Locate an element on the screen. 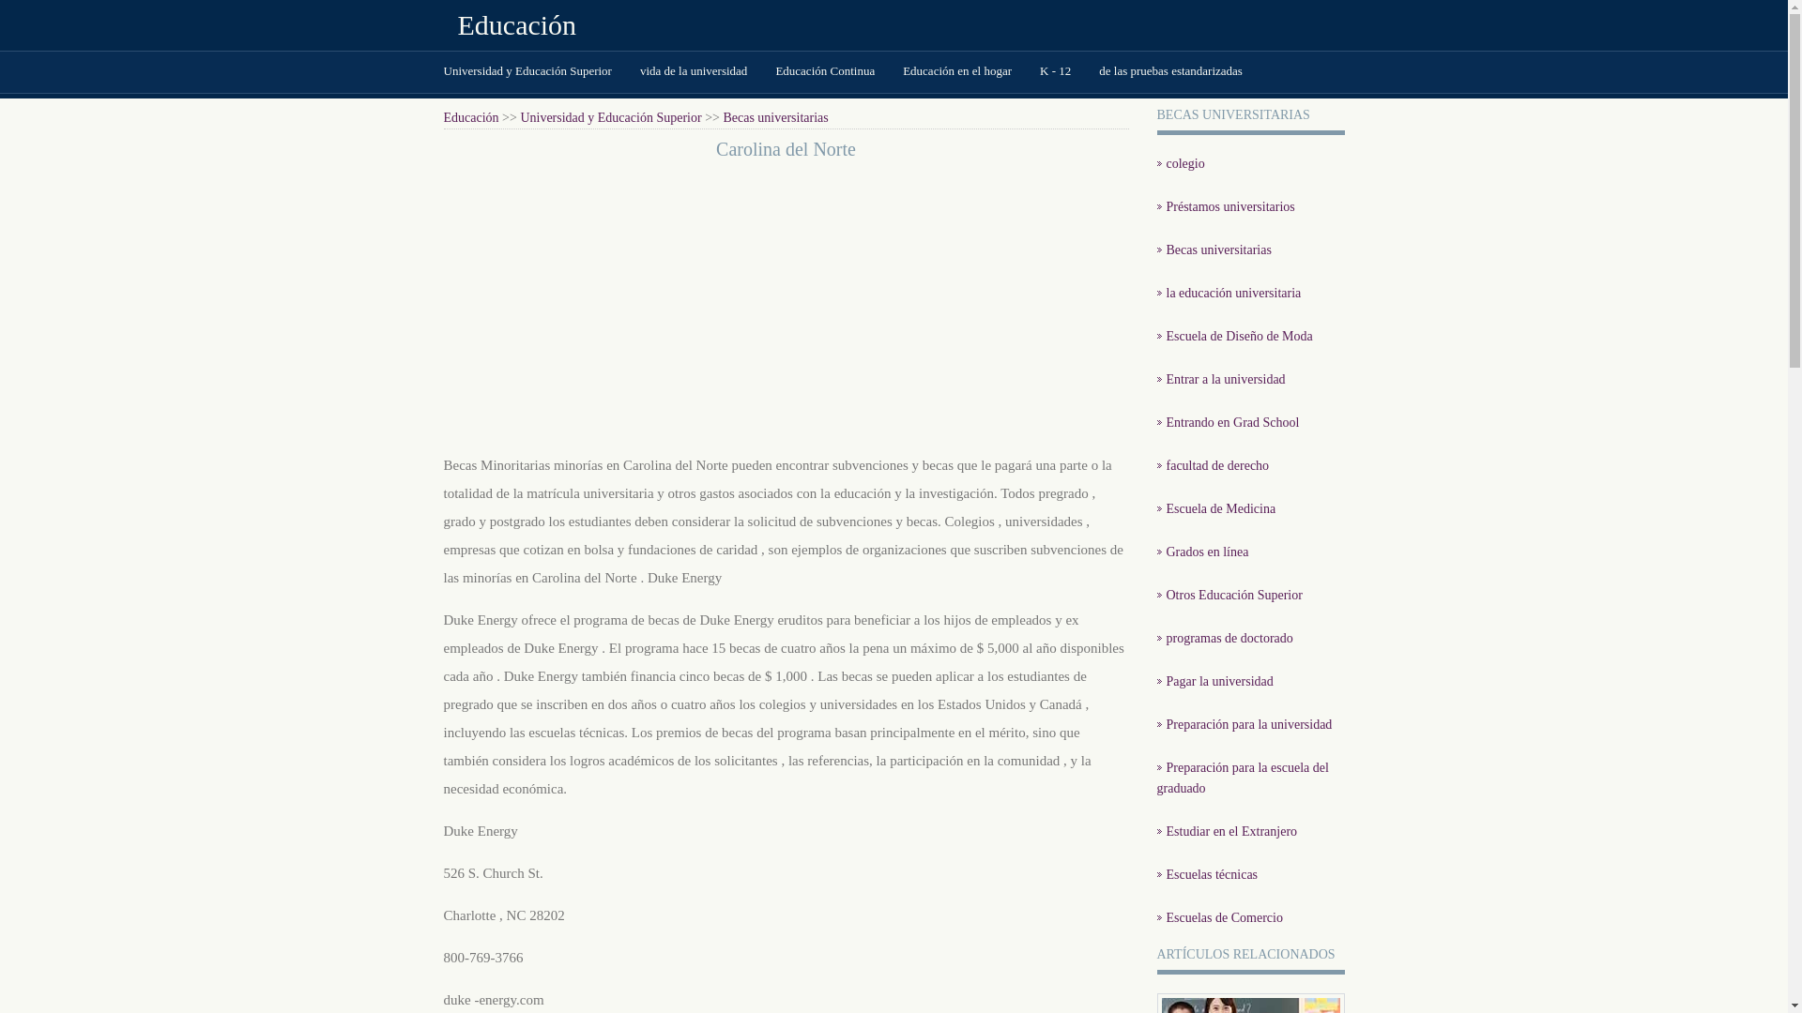  de las pruebas estandarizadas is located at coordinates (1171, 71).